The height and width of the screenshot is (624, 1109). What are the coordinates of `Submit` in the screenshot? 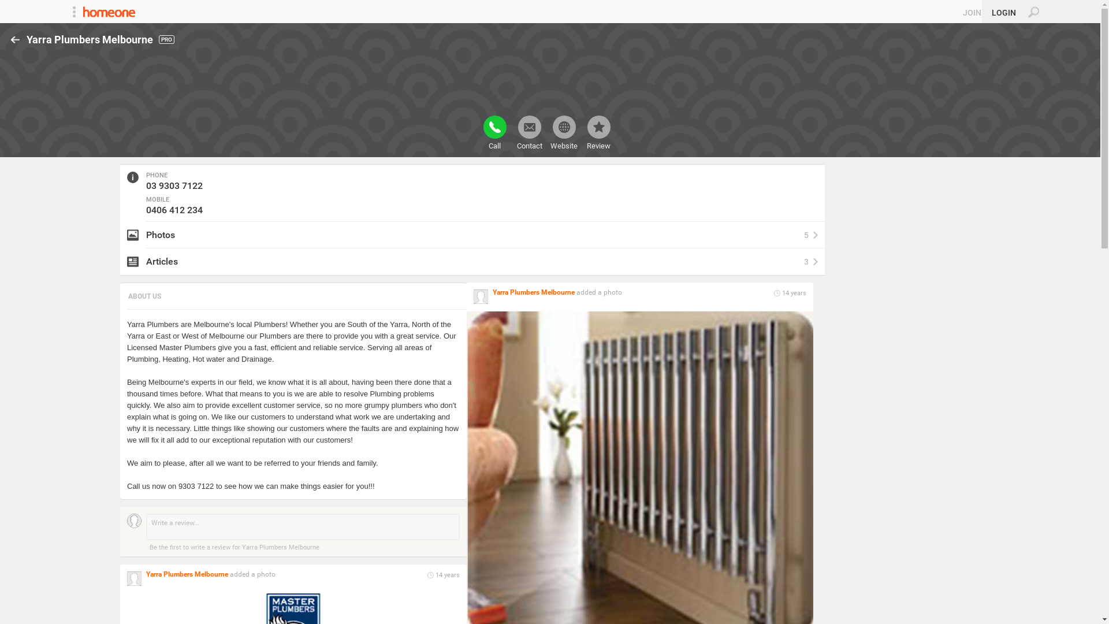 It's located at (14, 6).